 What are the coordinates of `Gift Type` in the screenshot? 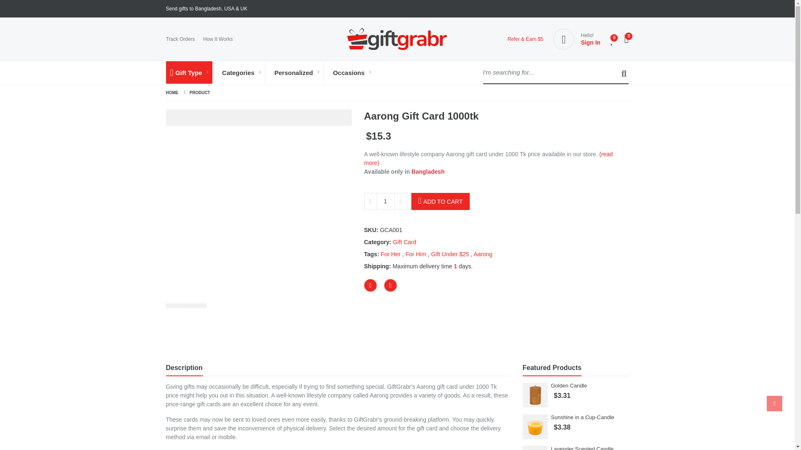 It's located at (189, 72).